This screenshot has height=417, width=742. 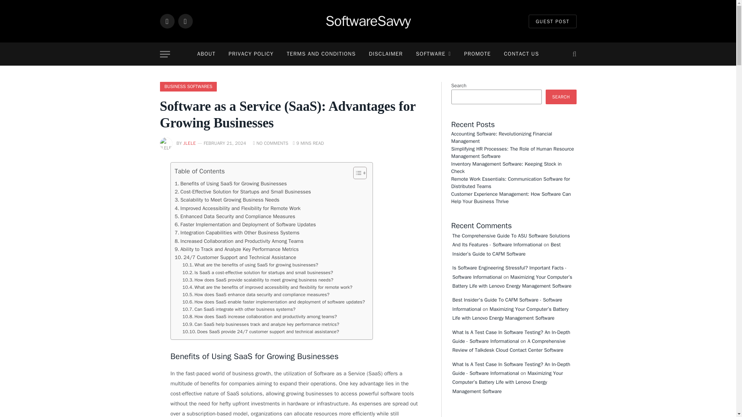 I want to click on GUEST POST, so click(x=552, y=21).